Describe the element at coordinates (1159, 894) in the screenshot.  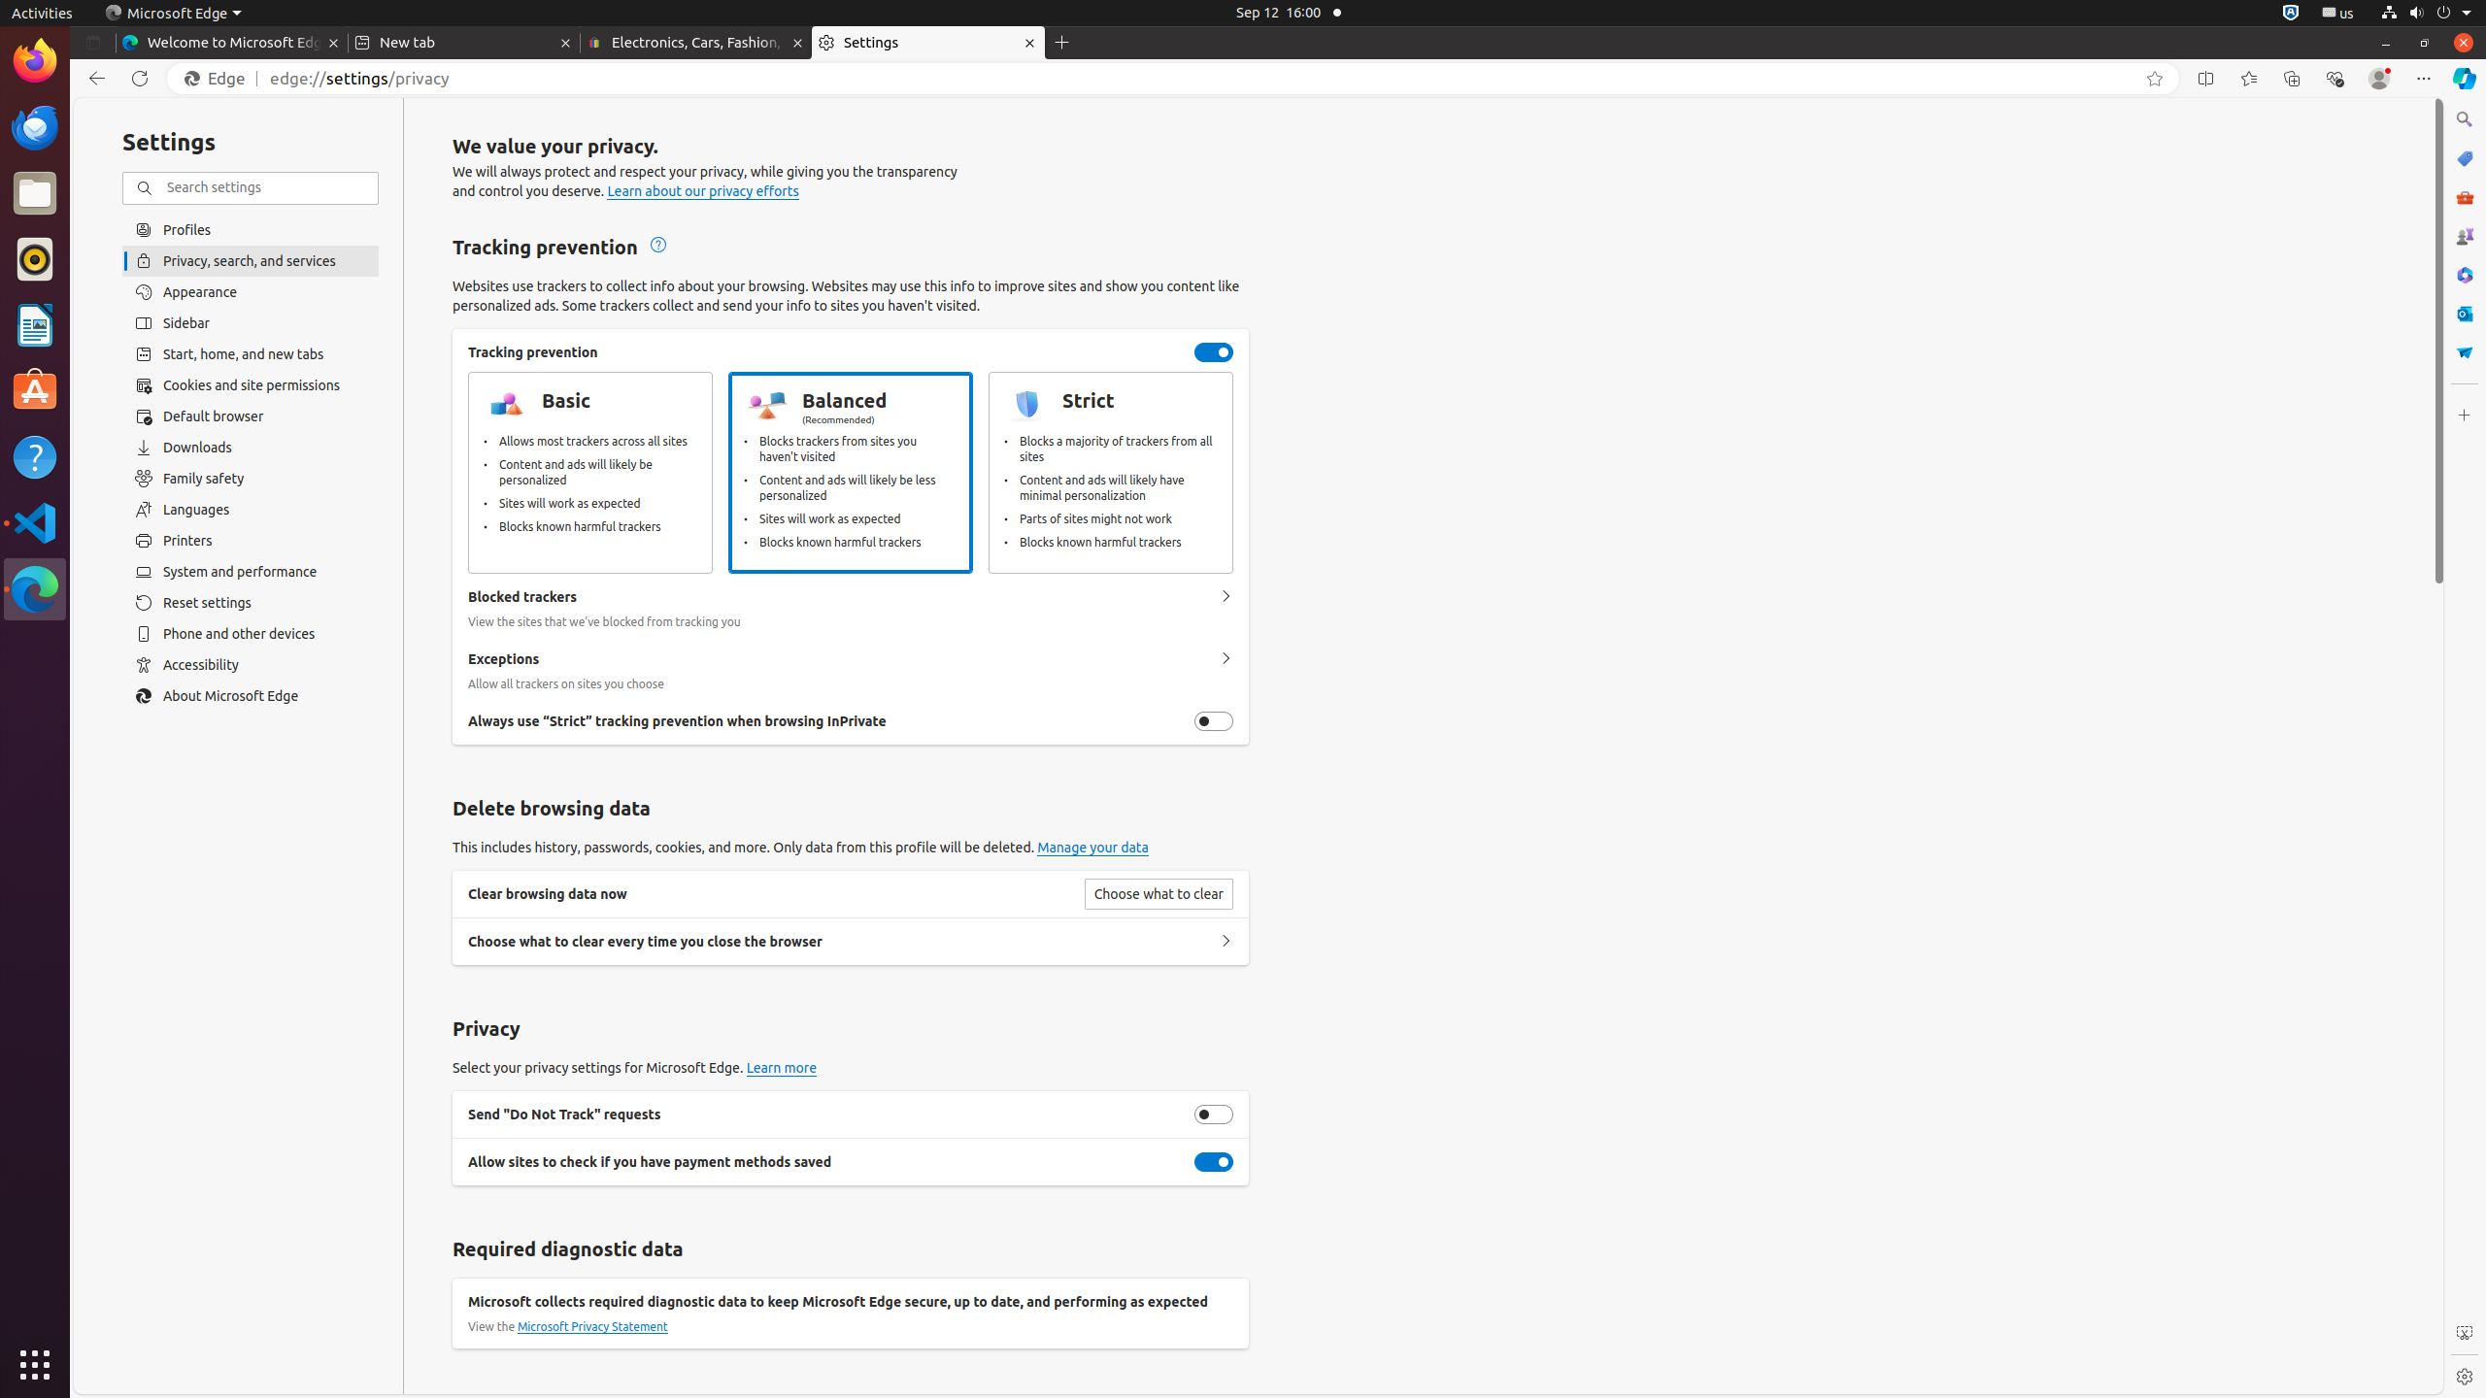
I see `Choose what to clear` at that location.